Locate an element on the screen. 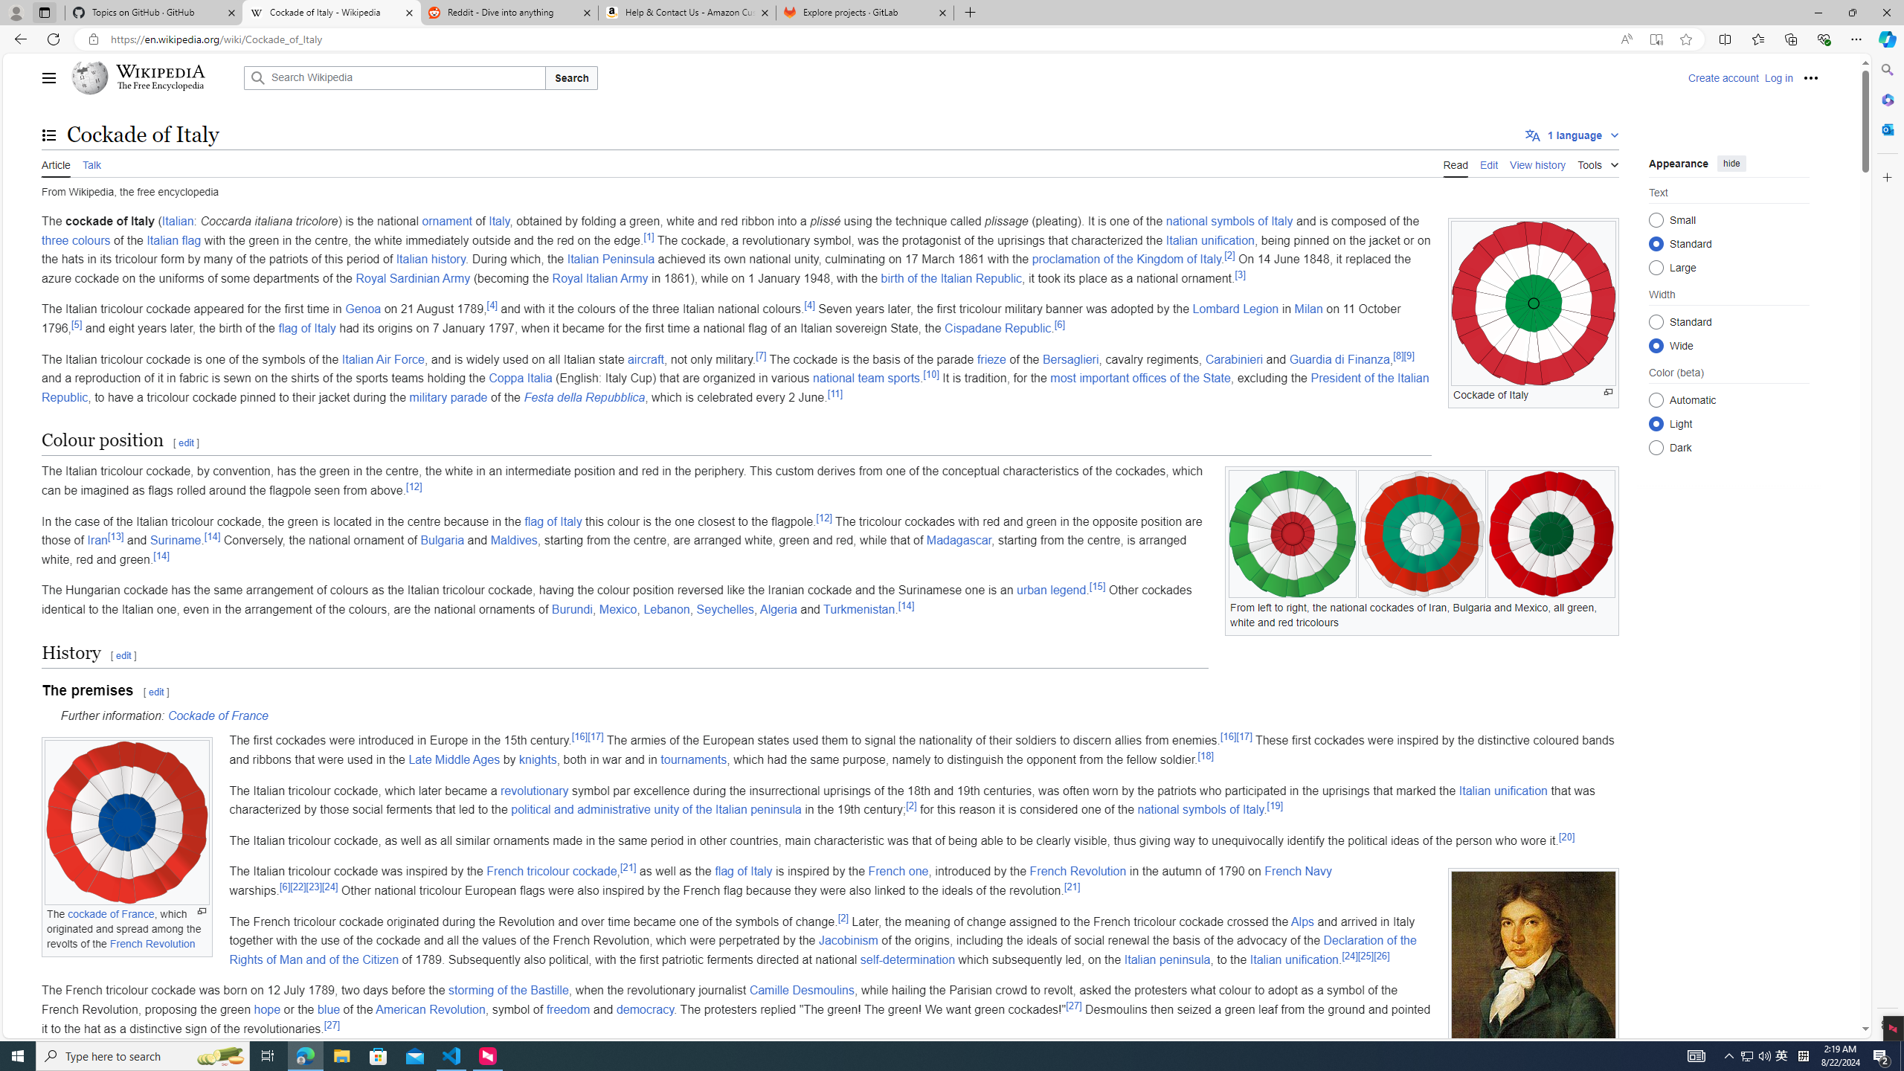  Wikipedia is located at coordinates (161, 71).